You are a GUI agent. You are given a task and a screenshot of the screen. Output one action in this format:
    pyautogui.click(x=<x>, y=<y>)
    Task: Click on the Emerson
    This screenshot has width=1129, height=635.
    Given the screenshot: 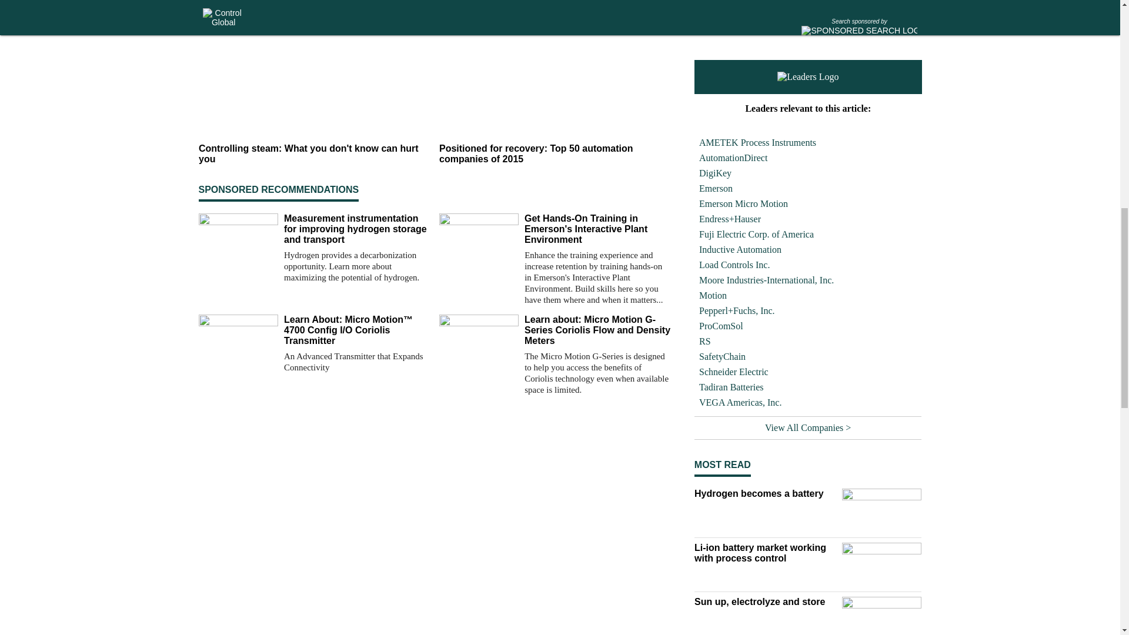 What is the action you would take?
    pyautogui.click(x=808, y=188)
    